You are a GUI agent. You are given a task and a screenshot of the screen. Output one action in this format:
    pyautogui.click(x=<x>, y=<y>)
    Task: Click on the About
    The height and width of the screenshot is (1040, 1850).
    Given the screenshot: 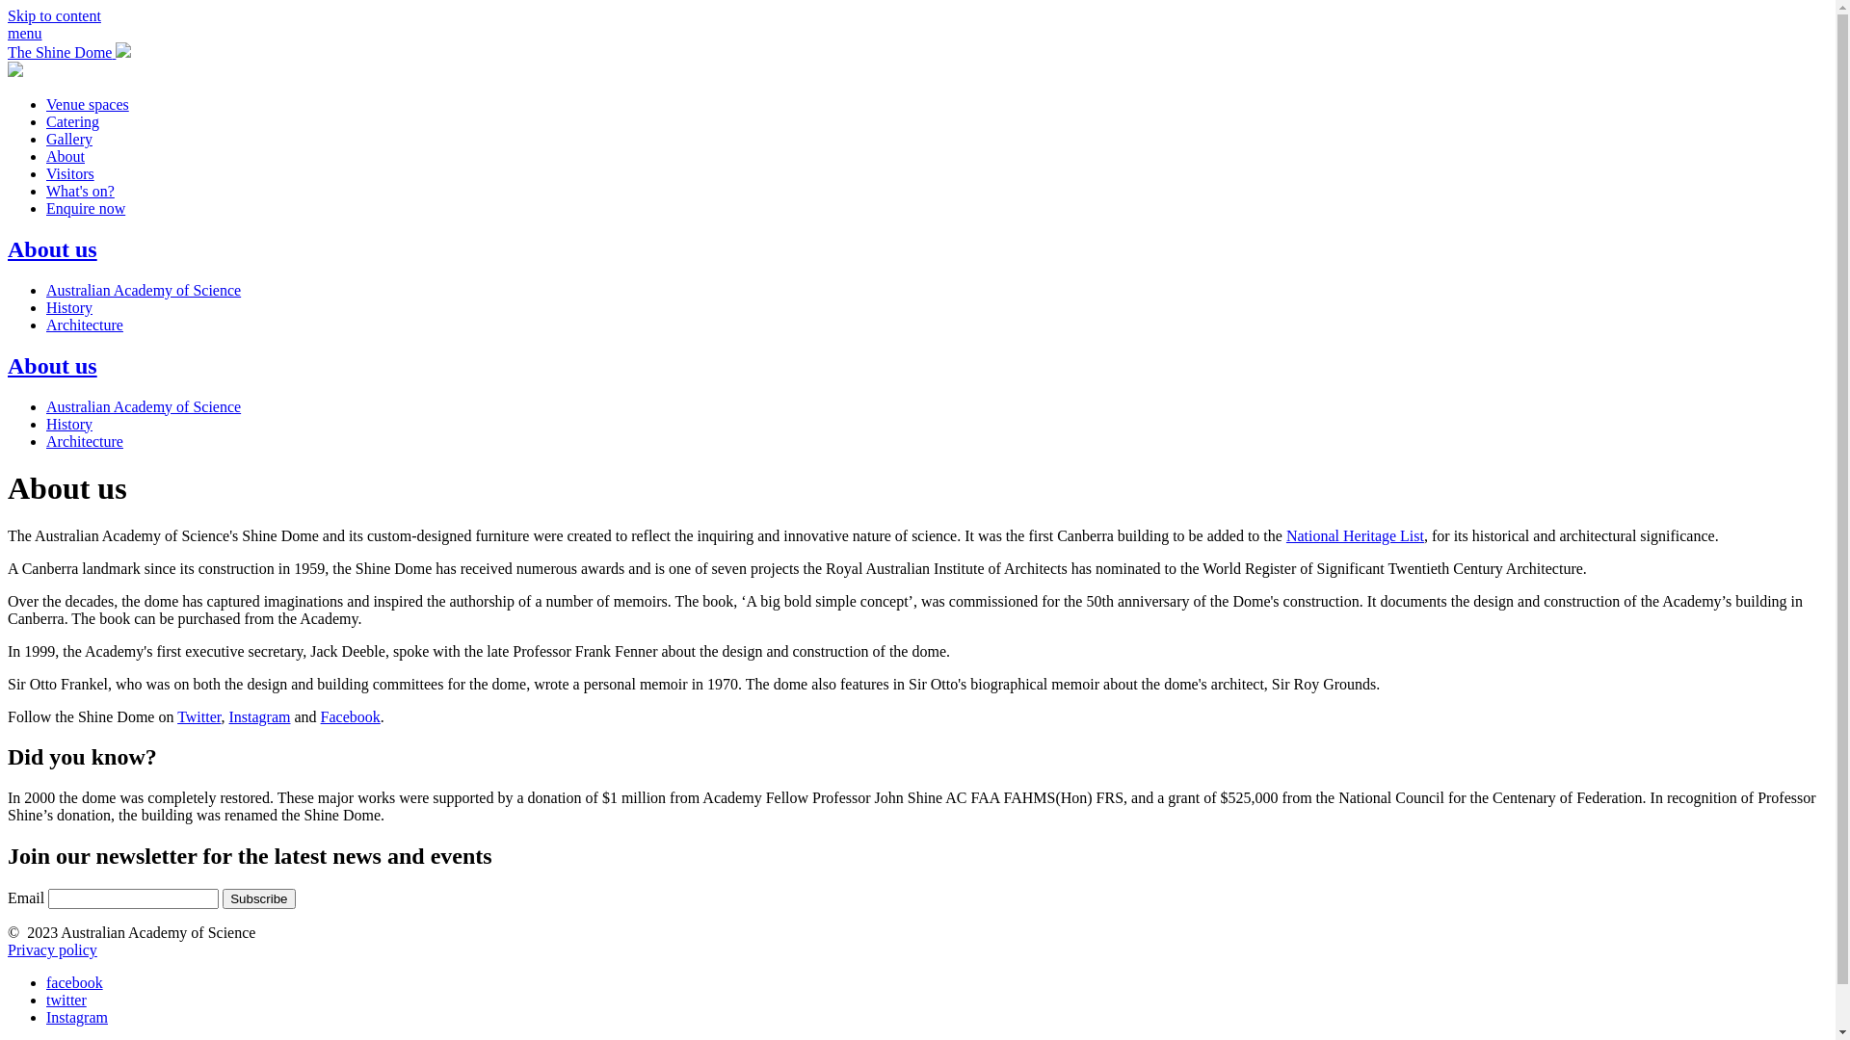 What is the action you would take?
    pyautogui.click(x=66, y=156)
    